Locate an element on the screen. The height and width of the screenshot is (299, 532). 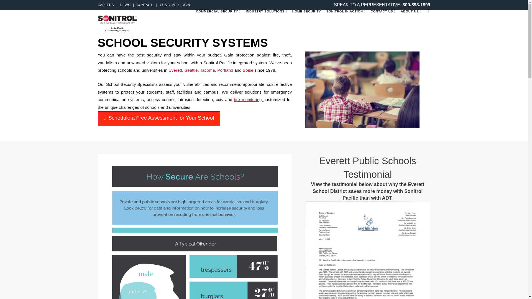
CAREERS is located at coordinates (105, 5).